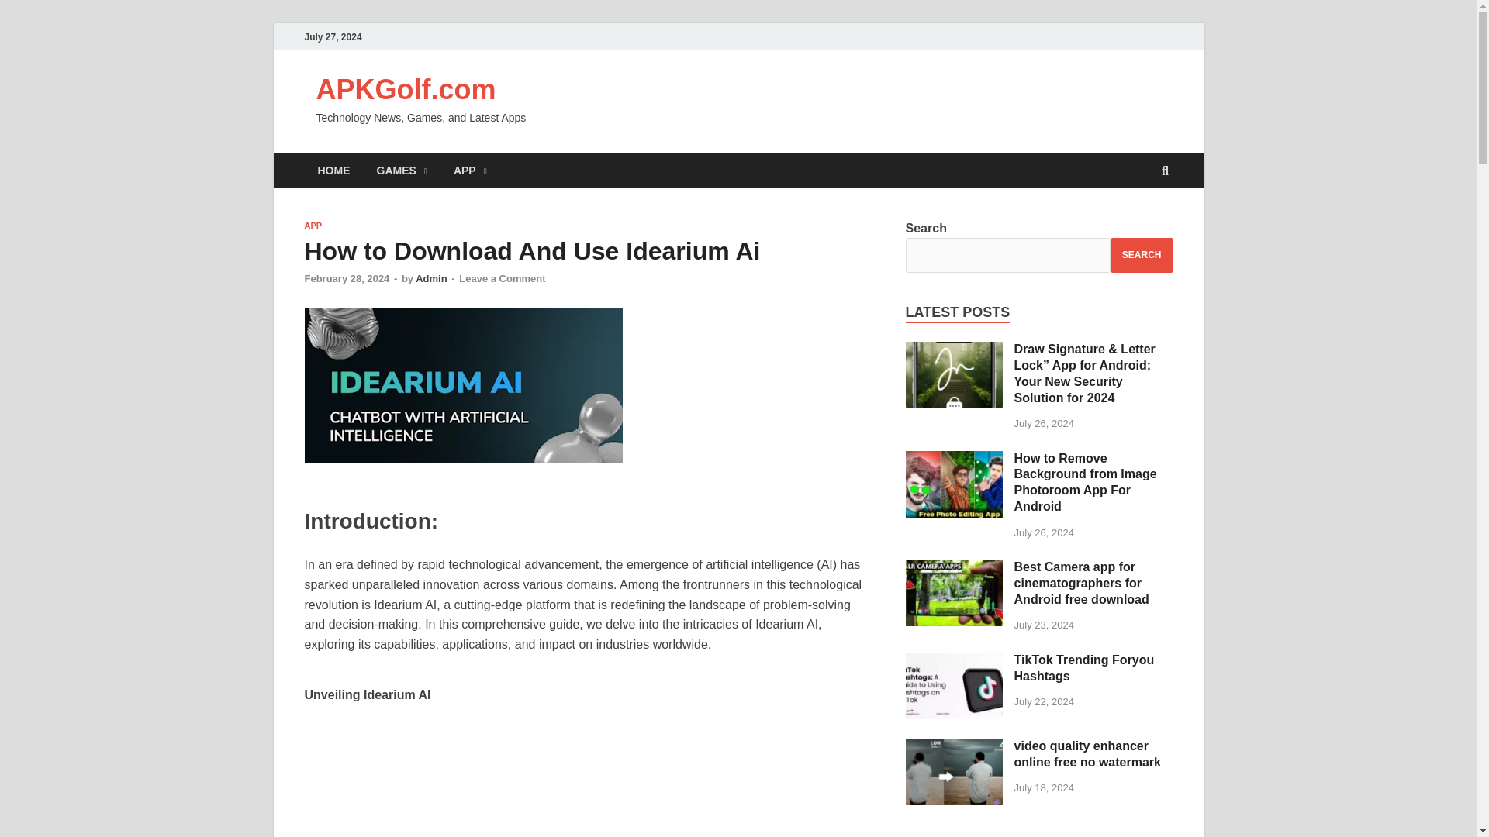 The width and height of the screenshot is (1489, 837). Describe the element at coordinates (312, 226) in the screenshot. I see `APP` at that location.